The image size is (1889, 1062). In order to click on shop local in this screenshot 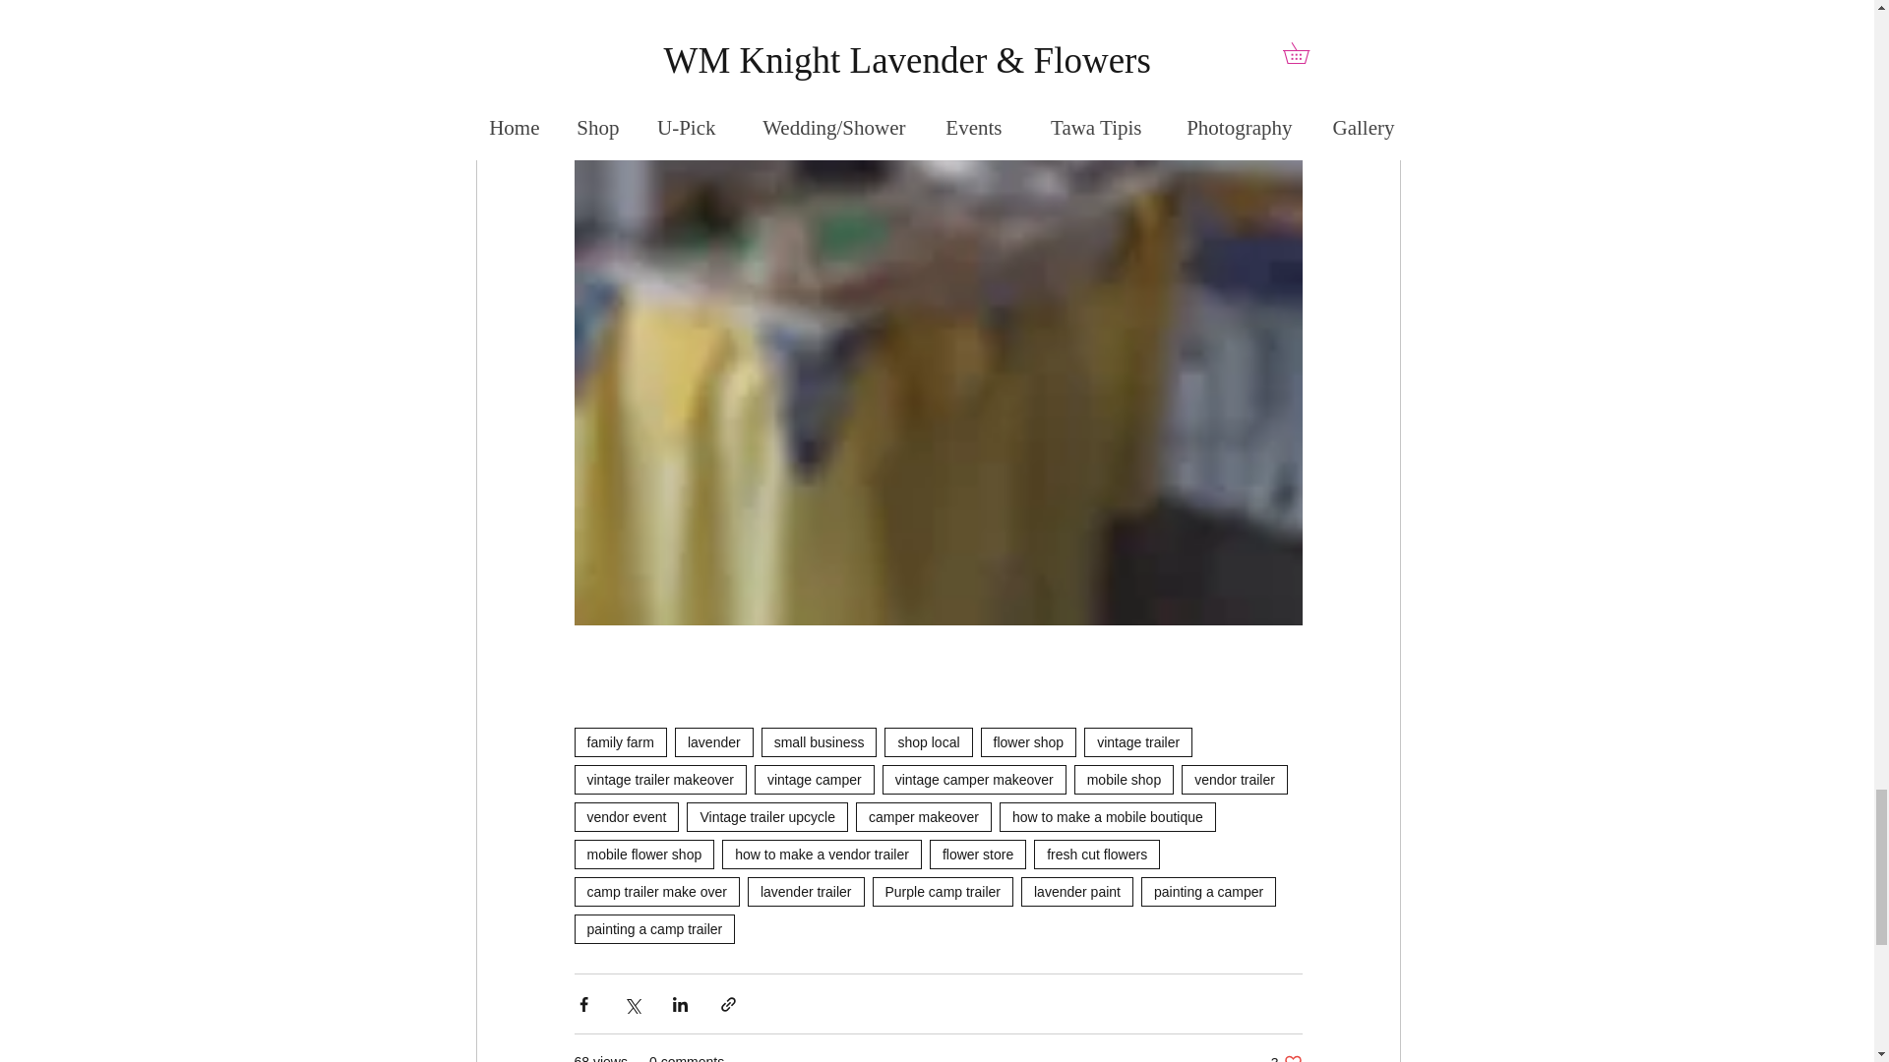, I will do `click(928, 741)`.